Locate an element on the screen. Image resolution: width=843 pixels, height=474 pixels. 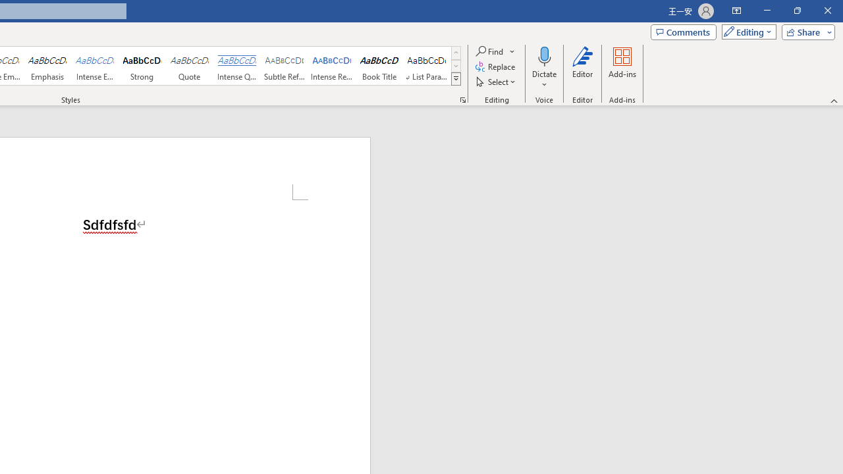
Mode is located at coordinates (746, 32).